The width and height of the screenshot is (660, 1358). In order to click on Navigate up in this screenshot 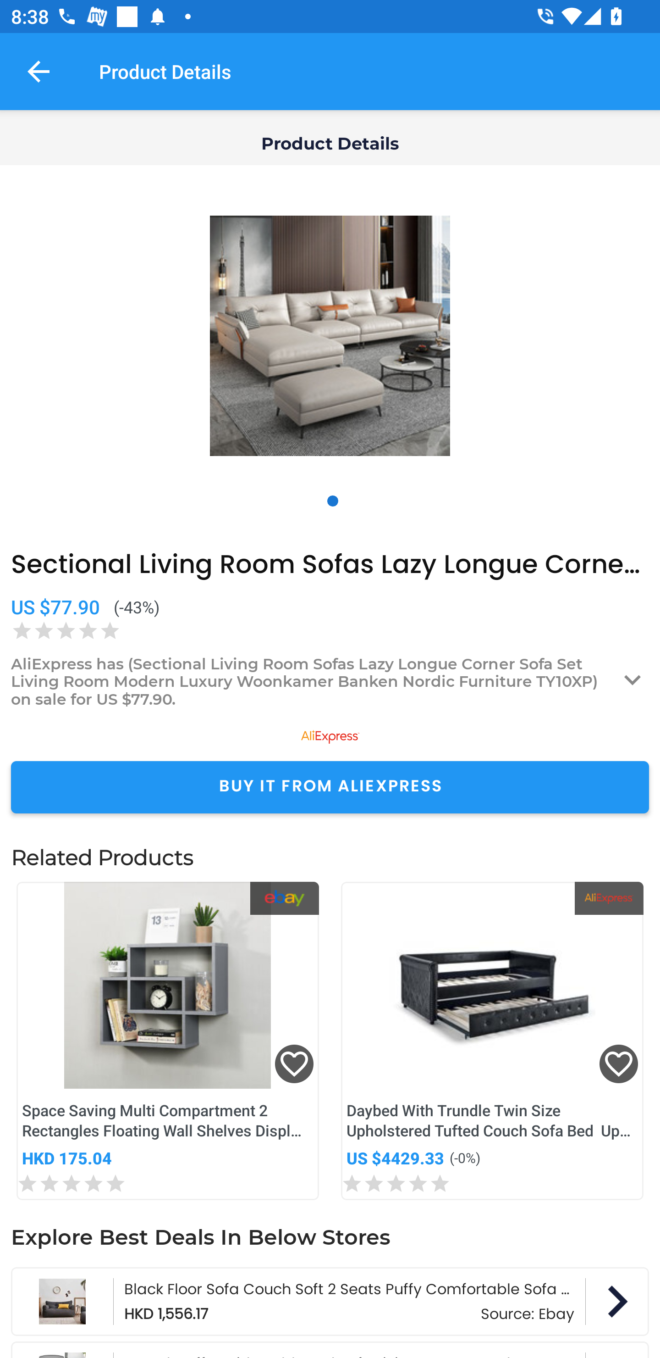, I will do `click(38, 71)`.